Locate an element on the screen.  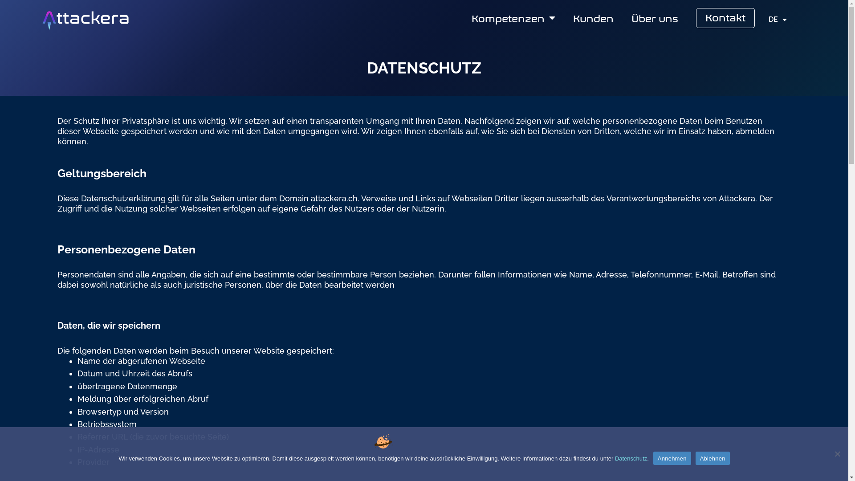
Ablehnen is located at coordinates (837, 454).